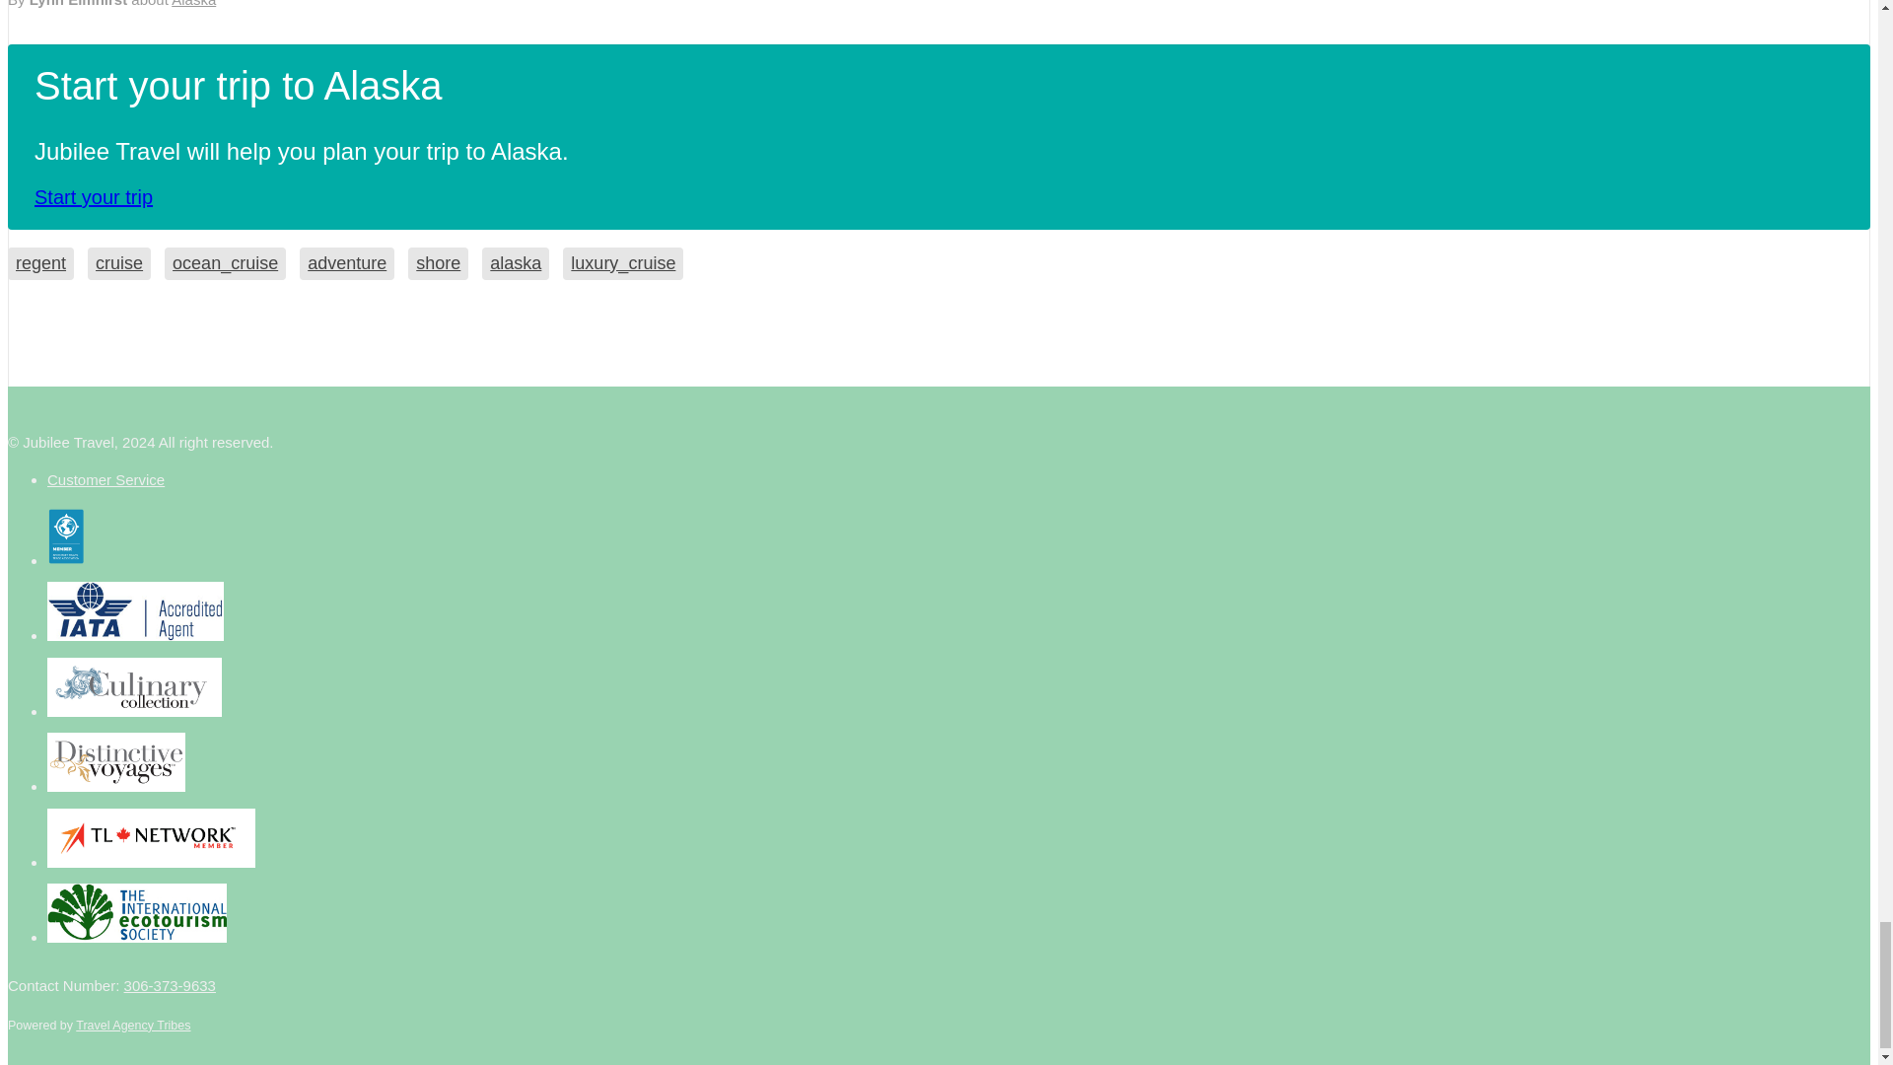 This screenshot has width=1893, height=1065. I want to click on Alaska, so click(193, 4).